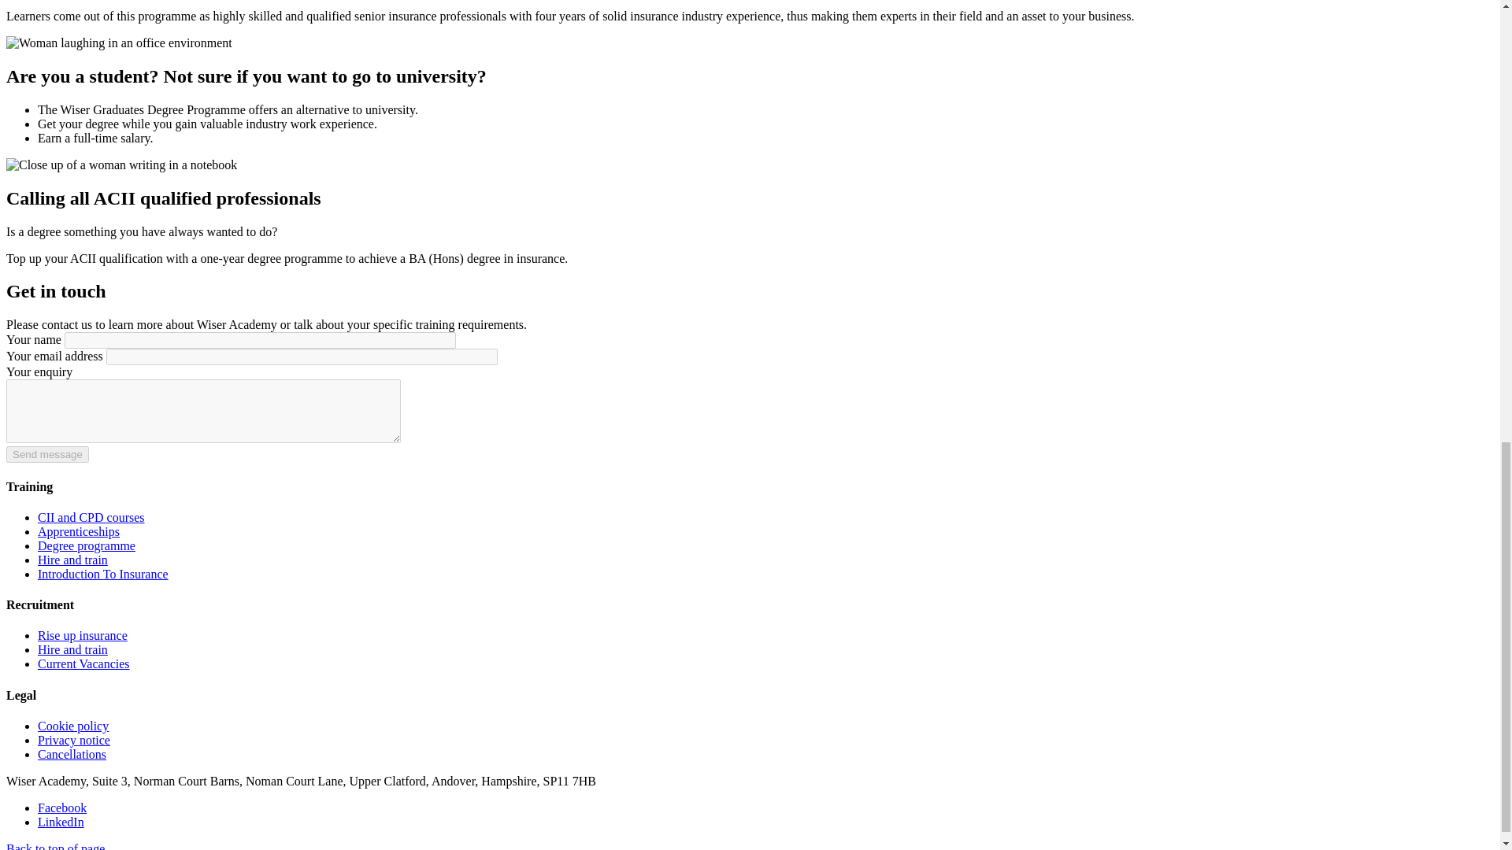  Describe the element at coordinates (83, 663) in the screenshot. I see `Current Vacancies` at that location.